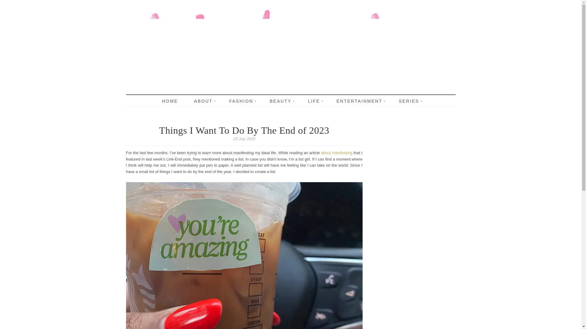  Describe the element at coordinates (409, 101) in the screenshot. I see `SERIES` at that location.